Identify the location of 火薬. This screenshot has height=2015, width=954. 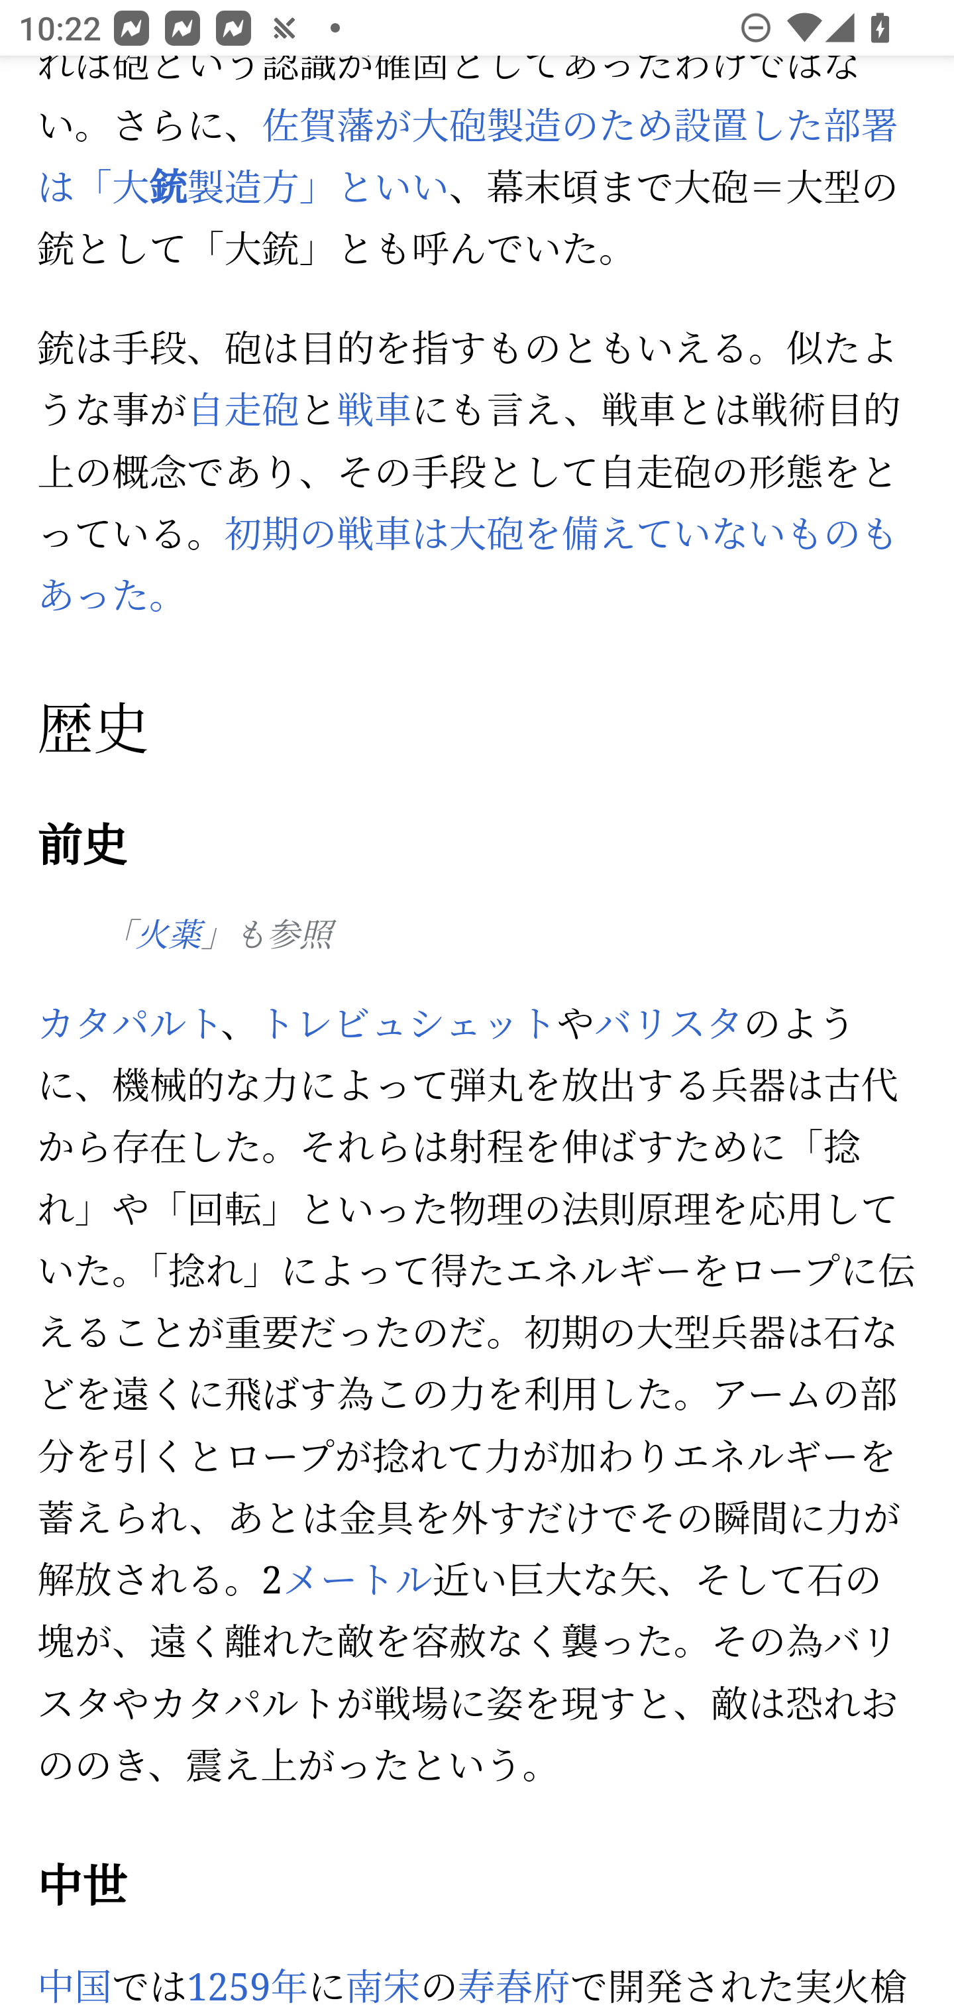
(168, 937).